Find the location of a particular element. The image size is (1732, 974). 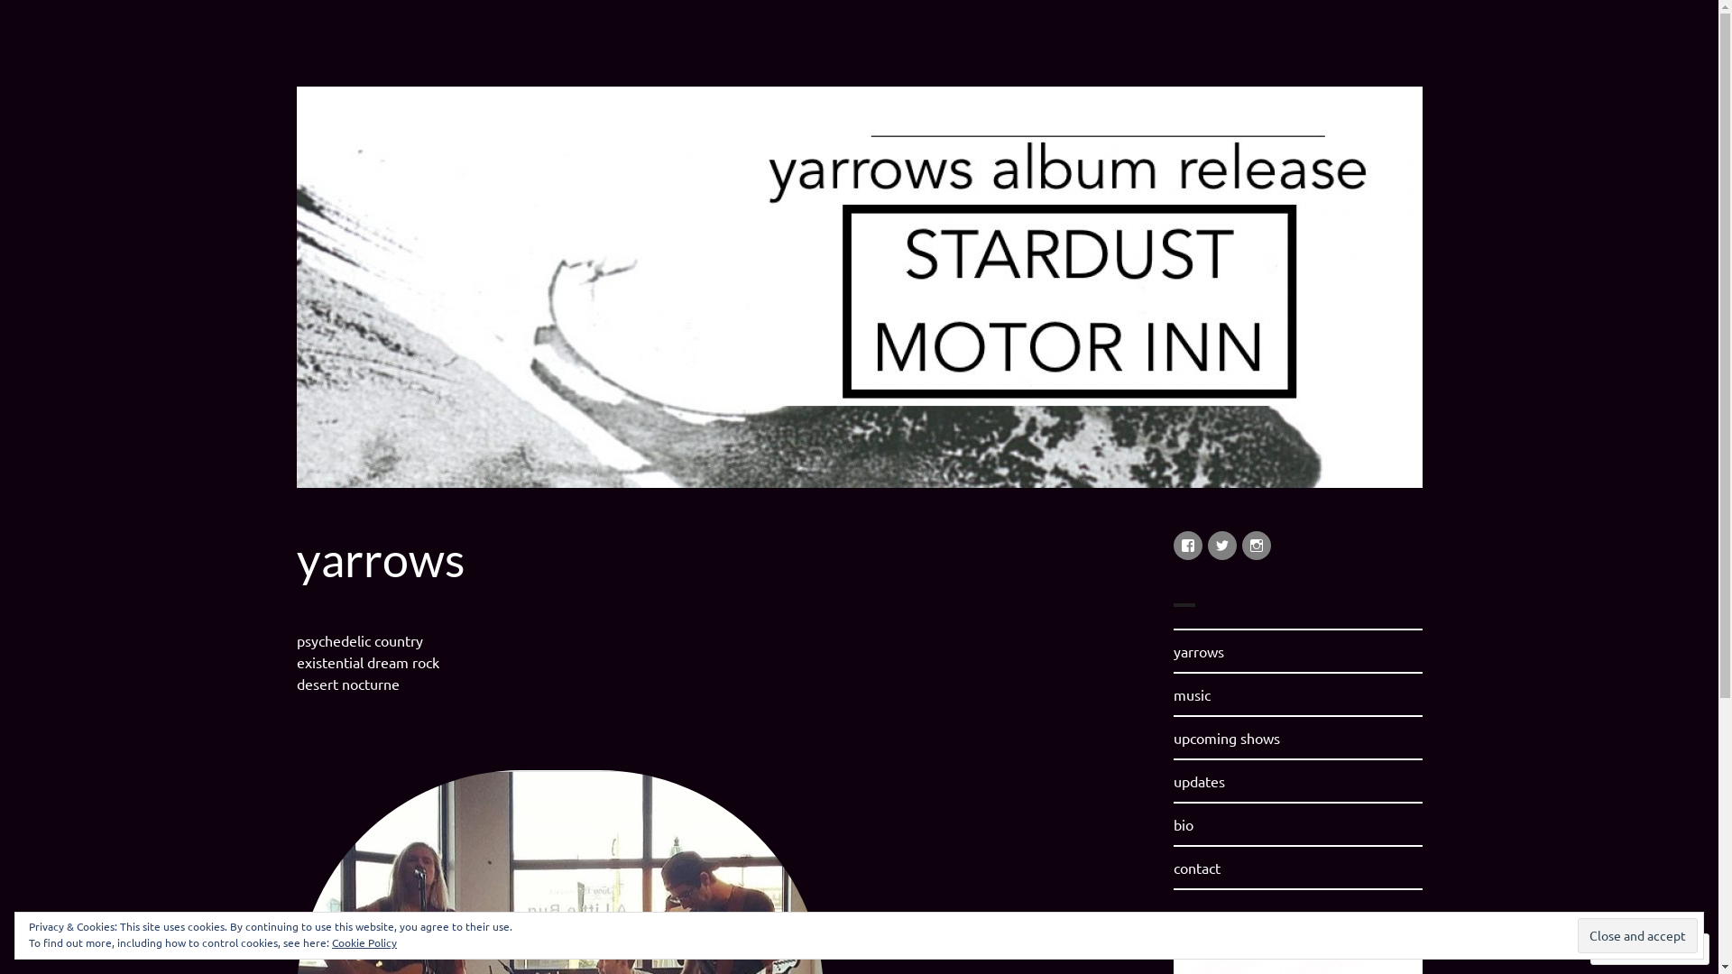

yarrows is located at coordinates (1198, 651).